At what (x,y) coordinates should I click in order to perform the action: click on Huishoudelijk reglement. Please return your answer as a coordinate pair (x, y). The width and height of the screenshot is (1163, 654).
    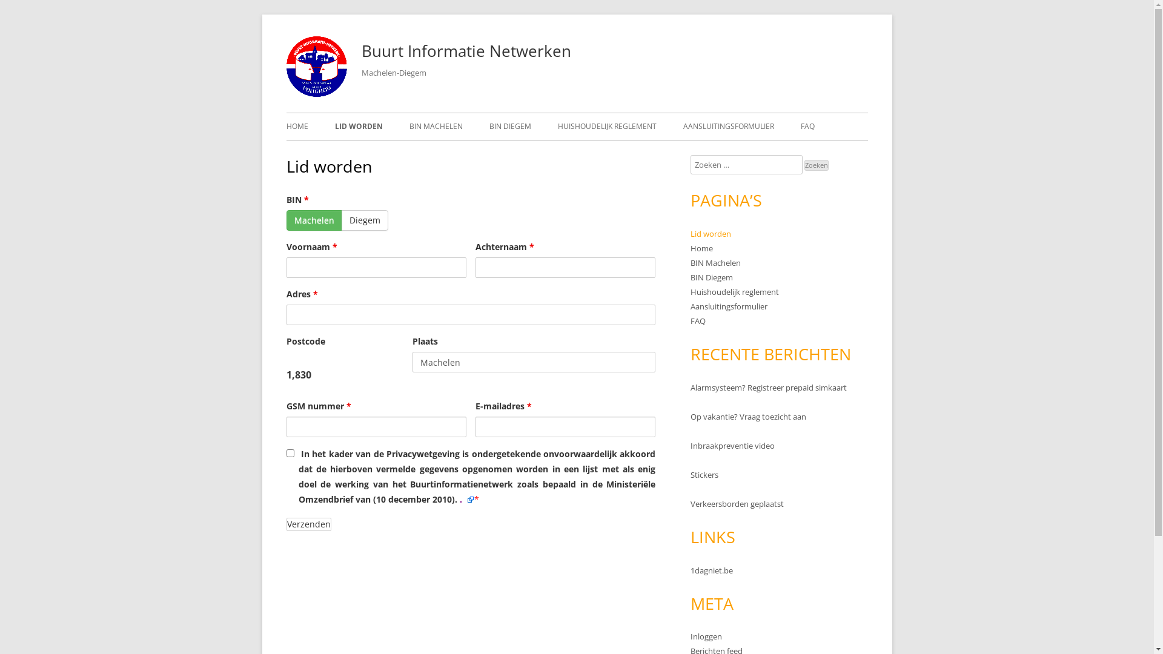
    Looking at the image, I should click on (735, 292).